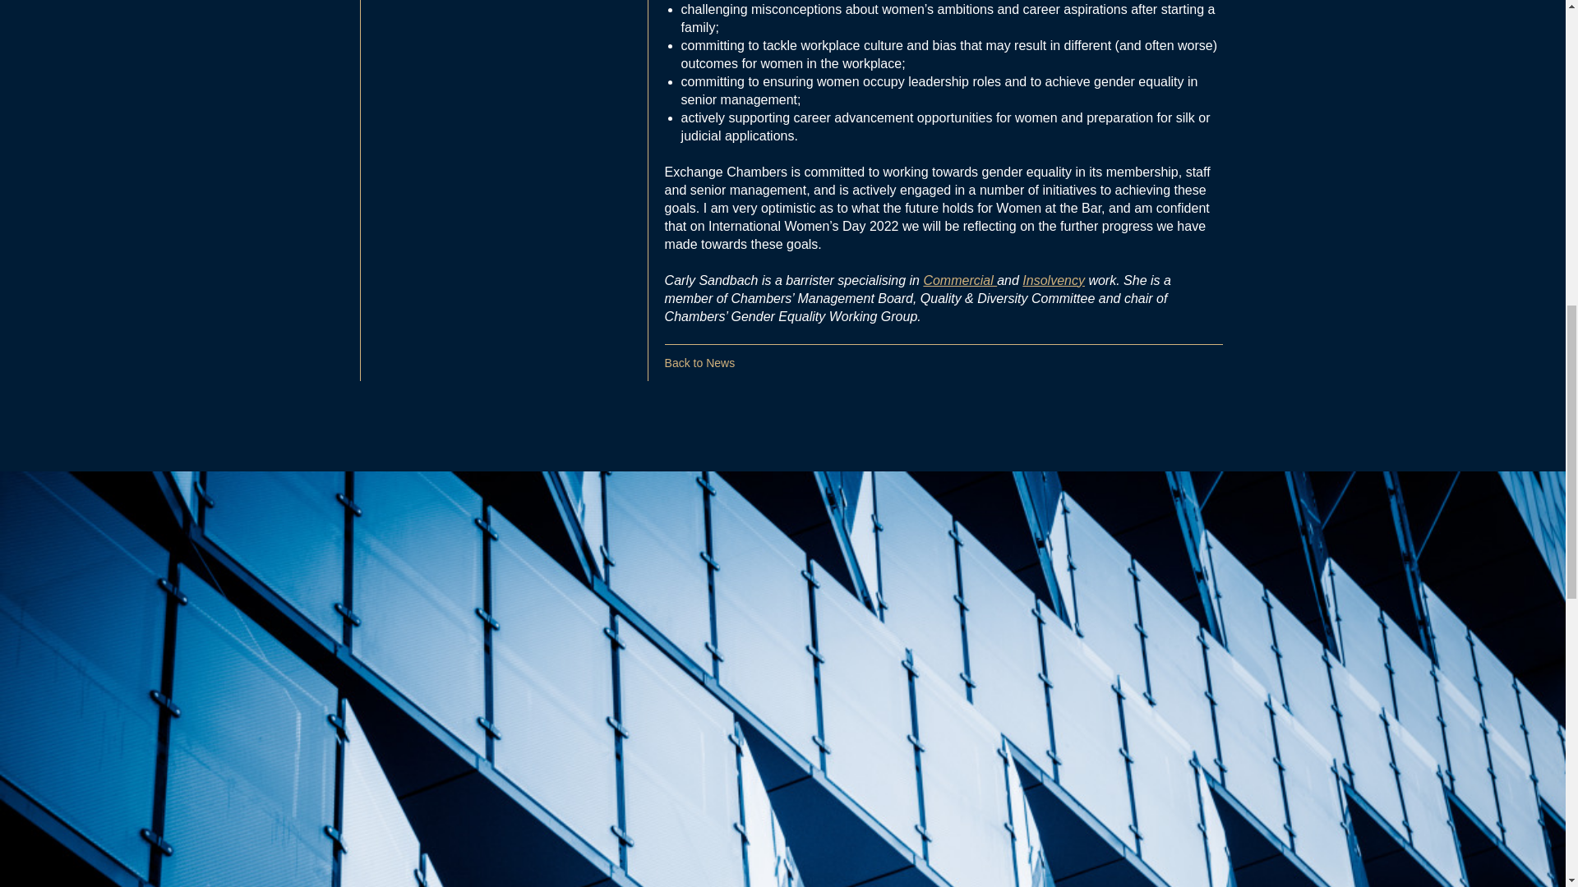 The width and height of the screenshot is (1578, 887). I want to click on Commercial, so click(960, 279).